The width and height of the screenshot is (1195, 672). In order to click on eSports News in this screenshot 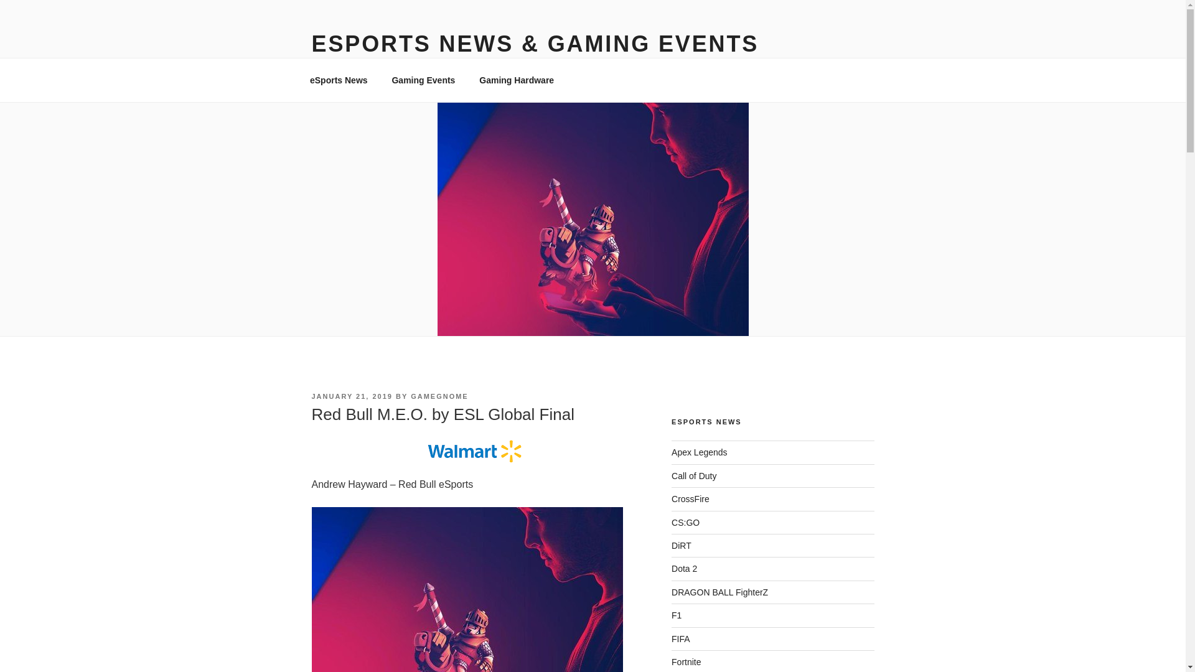, I will do `click(339, 80)`.